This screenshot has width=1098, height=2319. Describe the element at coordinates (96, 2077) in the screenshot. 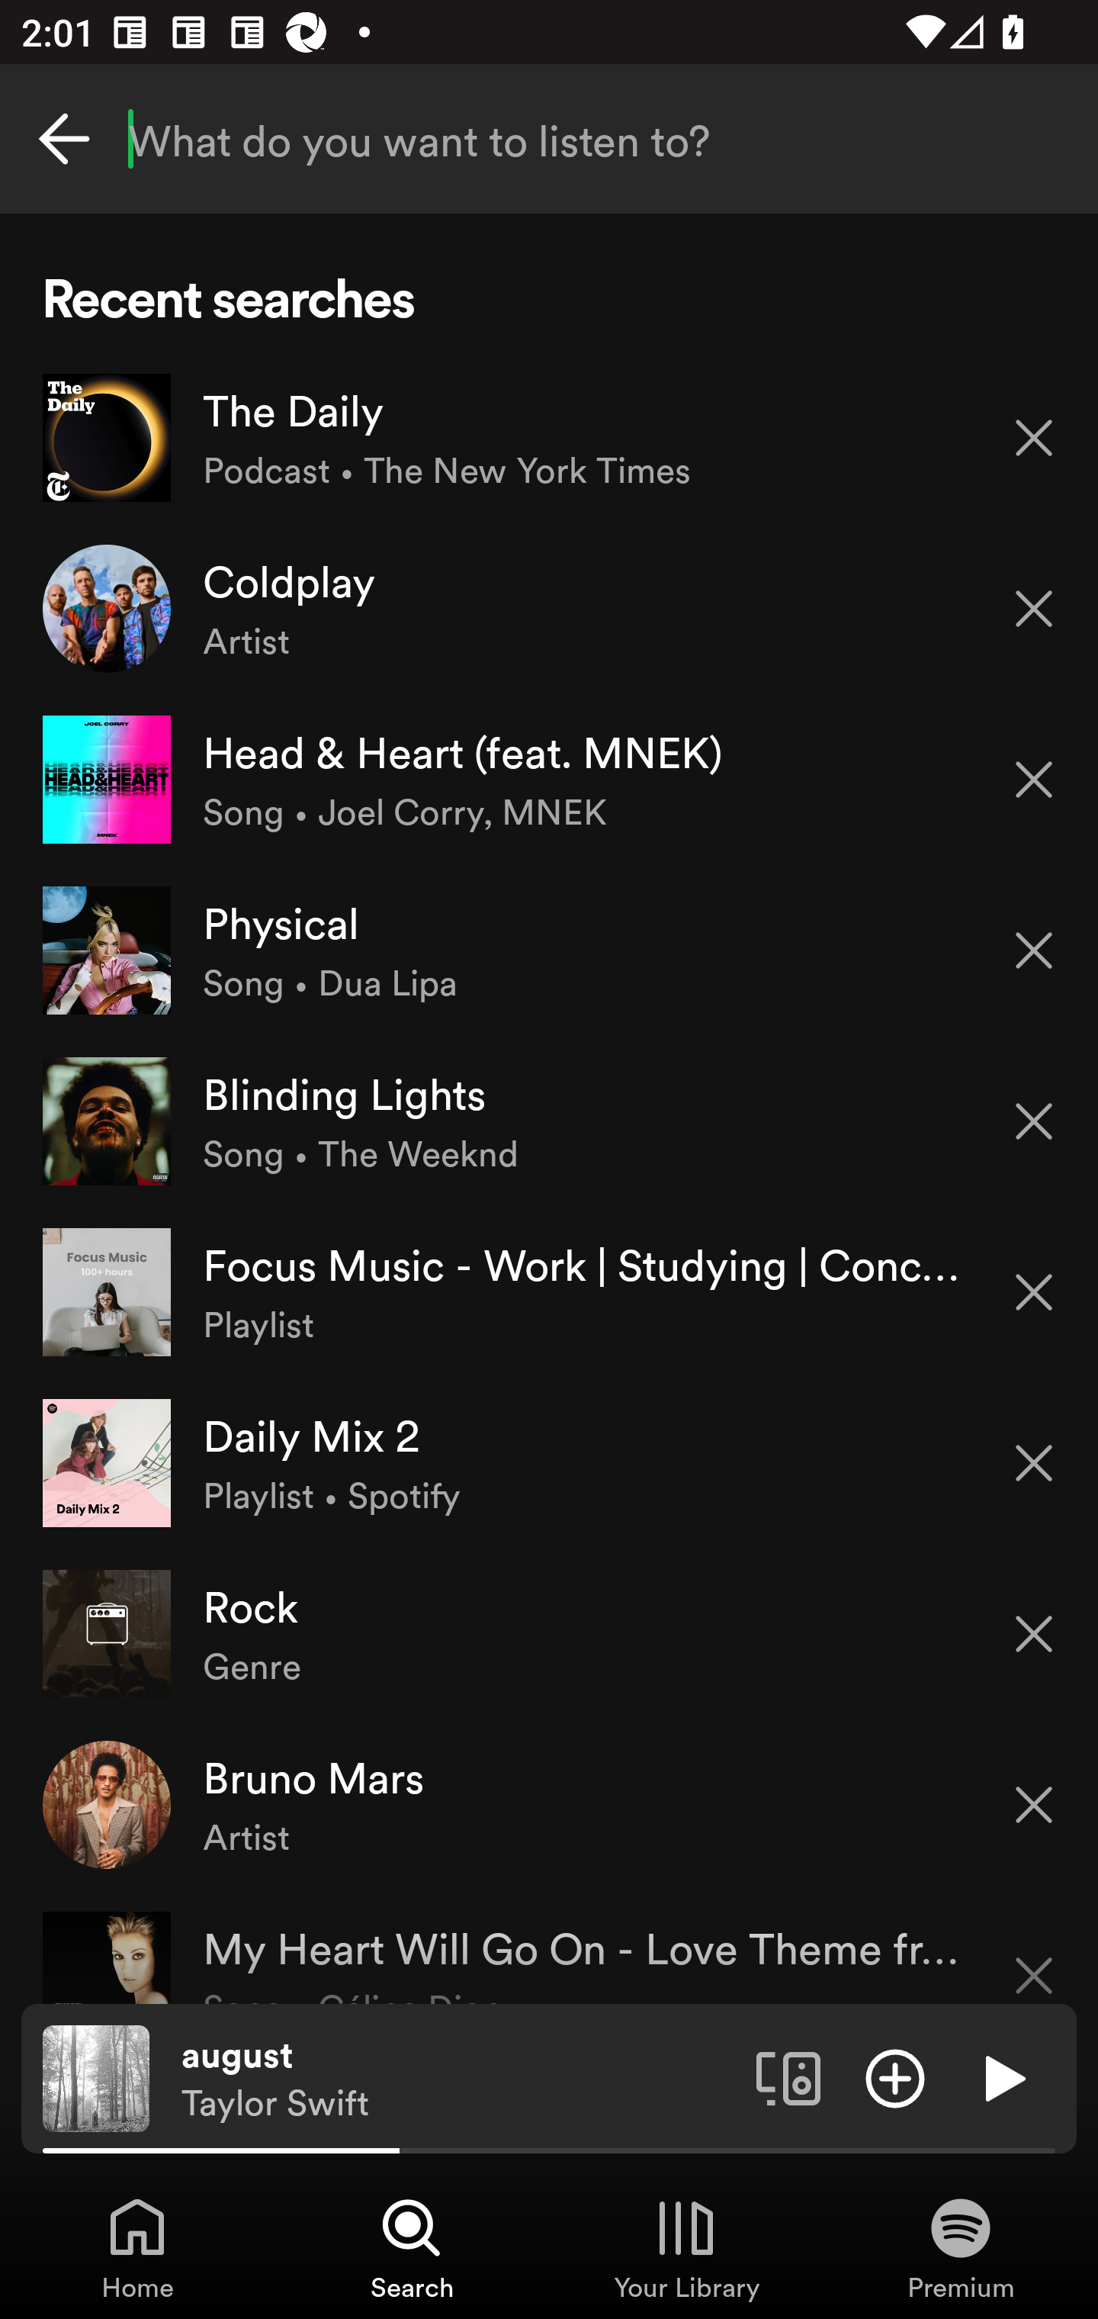

I see `The cover art of the currently playing track` at that location.